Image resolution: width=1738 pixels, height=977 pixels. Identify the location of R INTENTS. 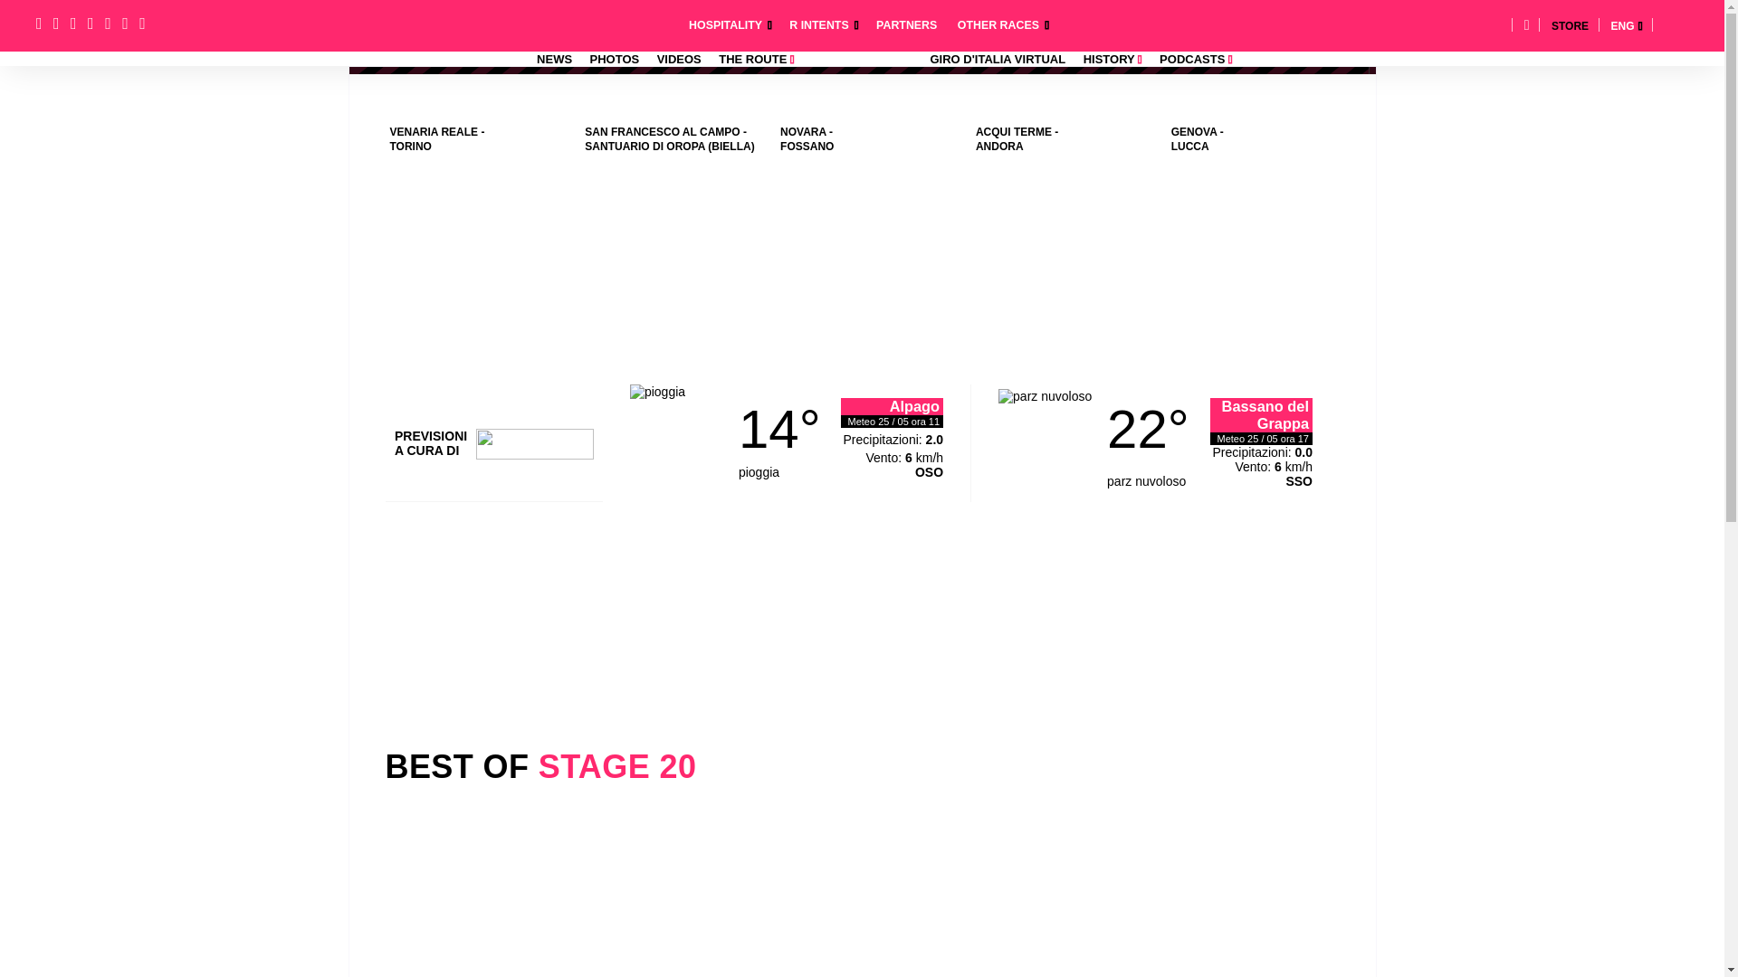
(815, 19).